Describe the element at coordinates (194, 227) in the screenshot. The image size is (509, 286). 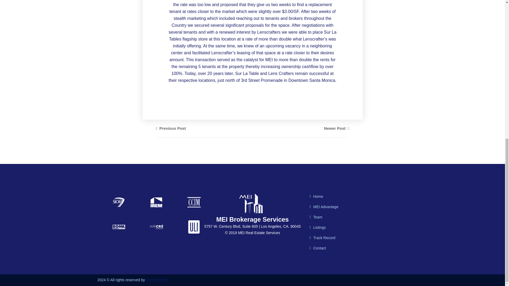
I see `uli` at that location.